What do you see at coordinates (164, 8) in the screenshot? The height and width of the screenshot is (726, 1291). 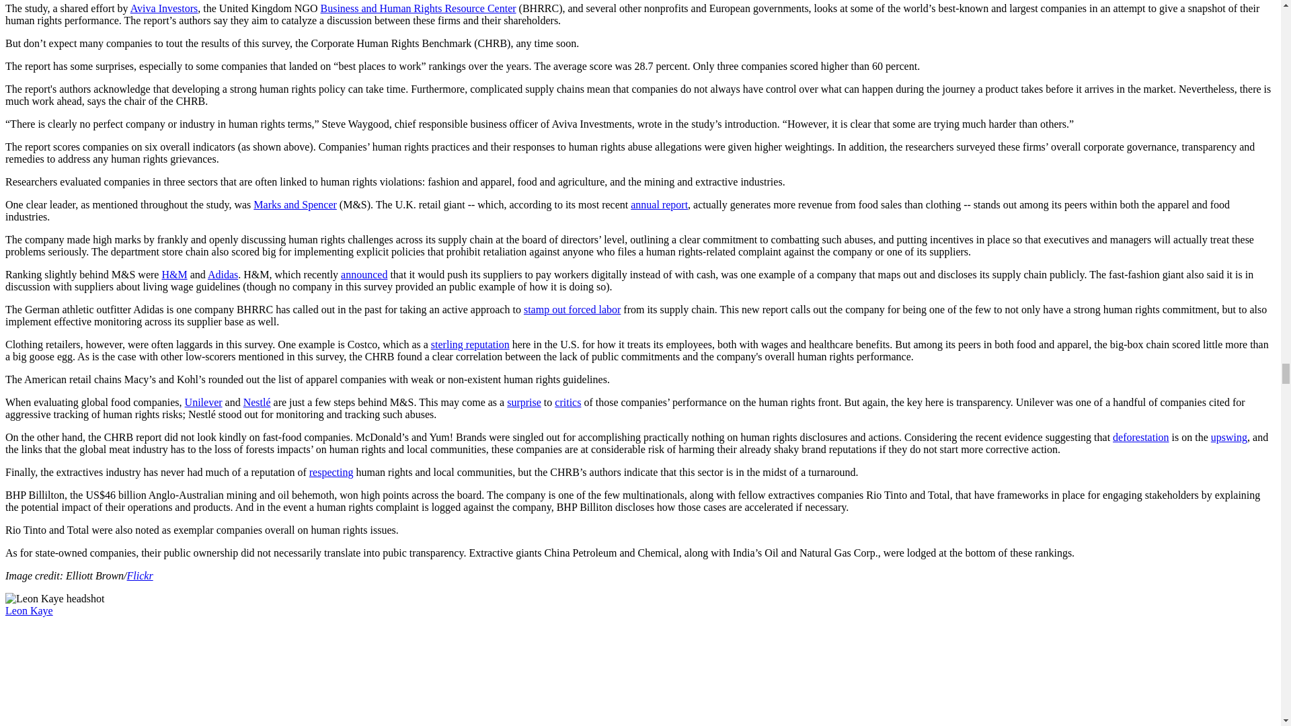 I see `Aviva Investors` at bounding box center [164, 8].